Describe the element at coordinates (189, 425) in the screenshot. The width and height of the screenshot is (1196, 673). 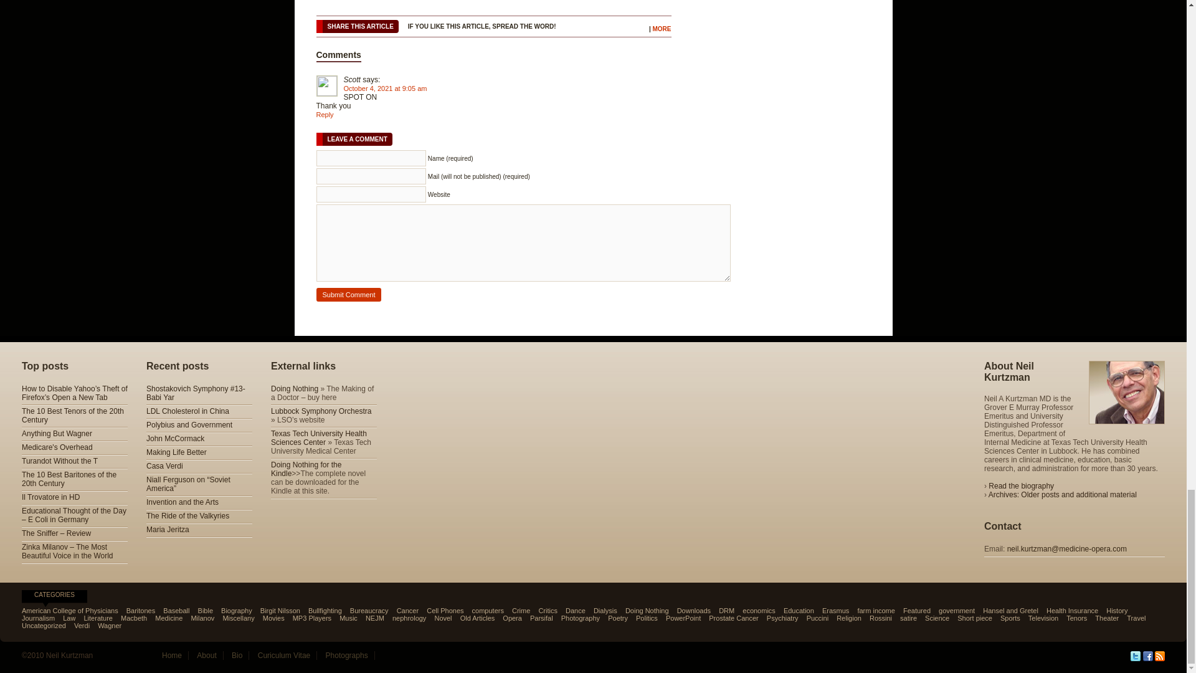
I see `Permalink to Polybius and Government` at that location.